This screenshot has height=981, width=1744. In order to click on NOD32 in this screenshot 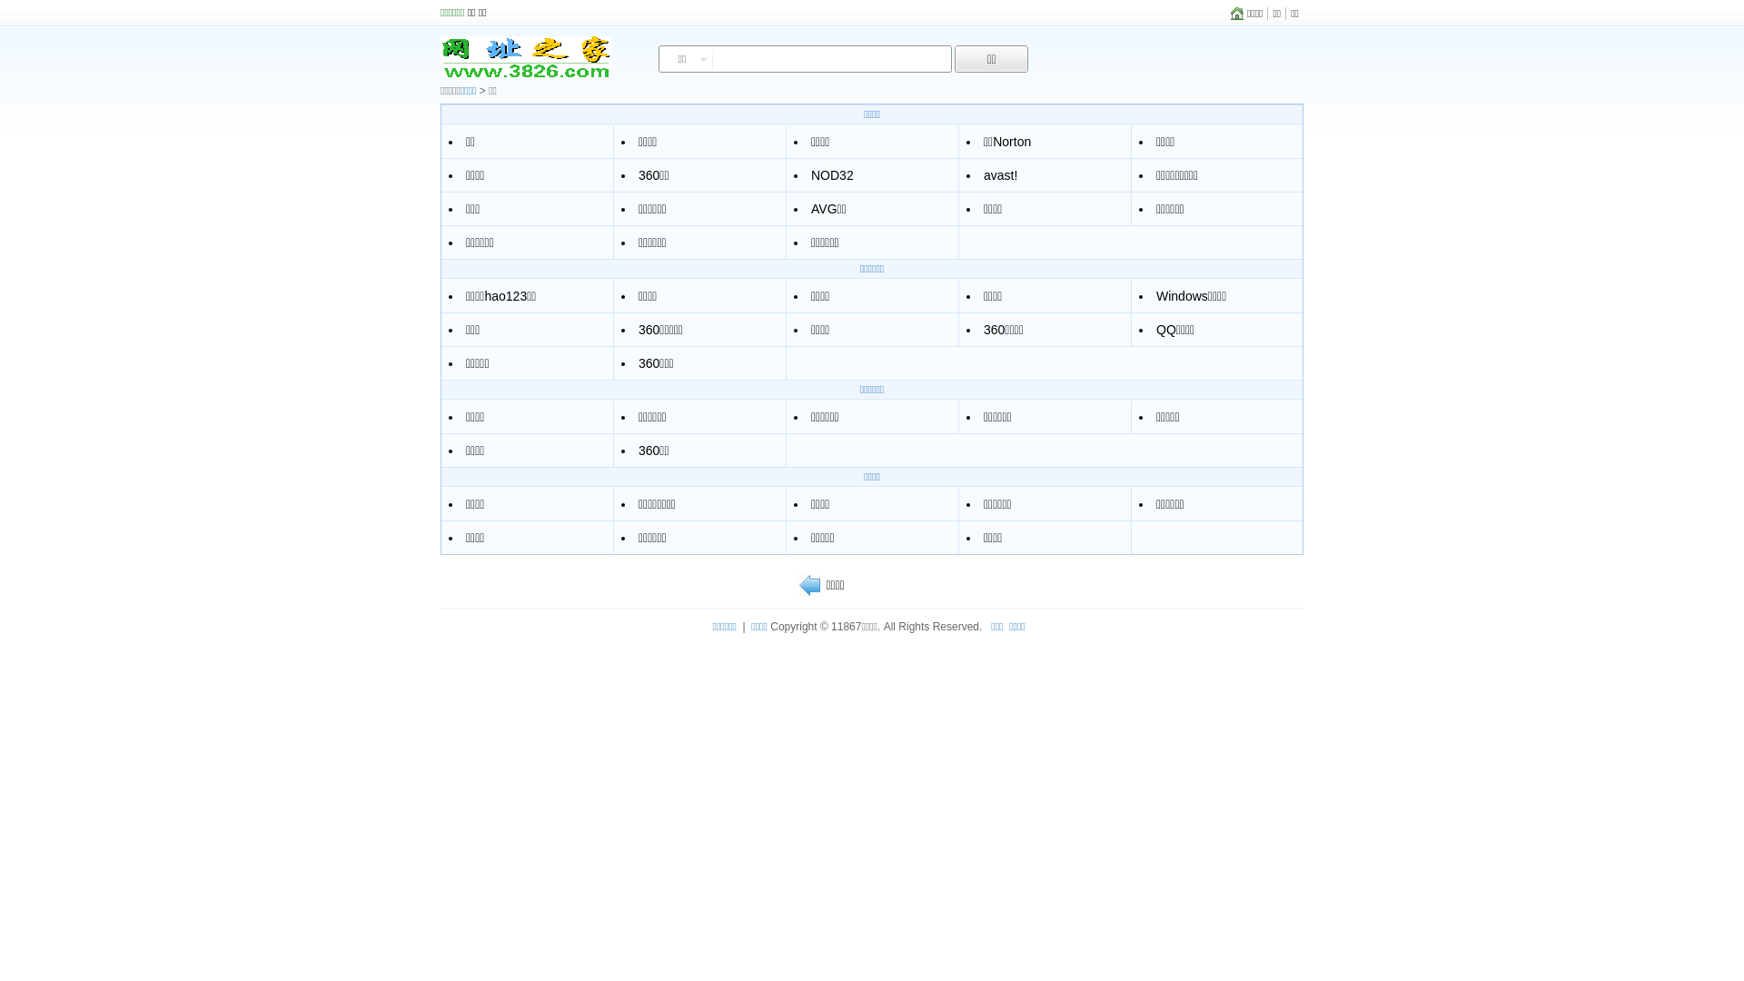, I will do `click(832, 175)`.